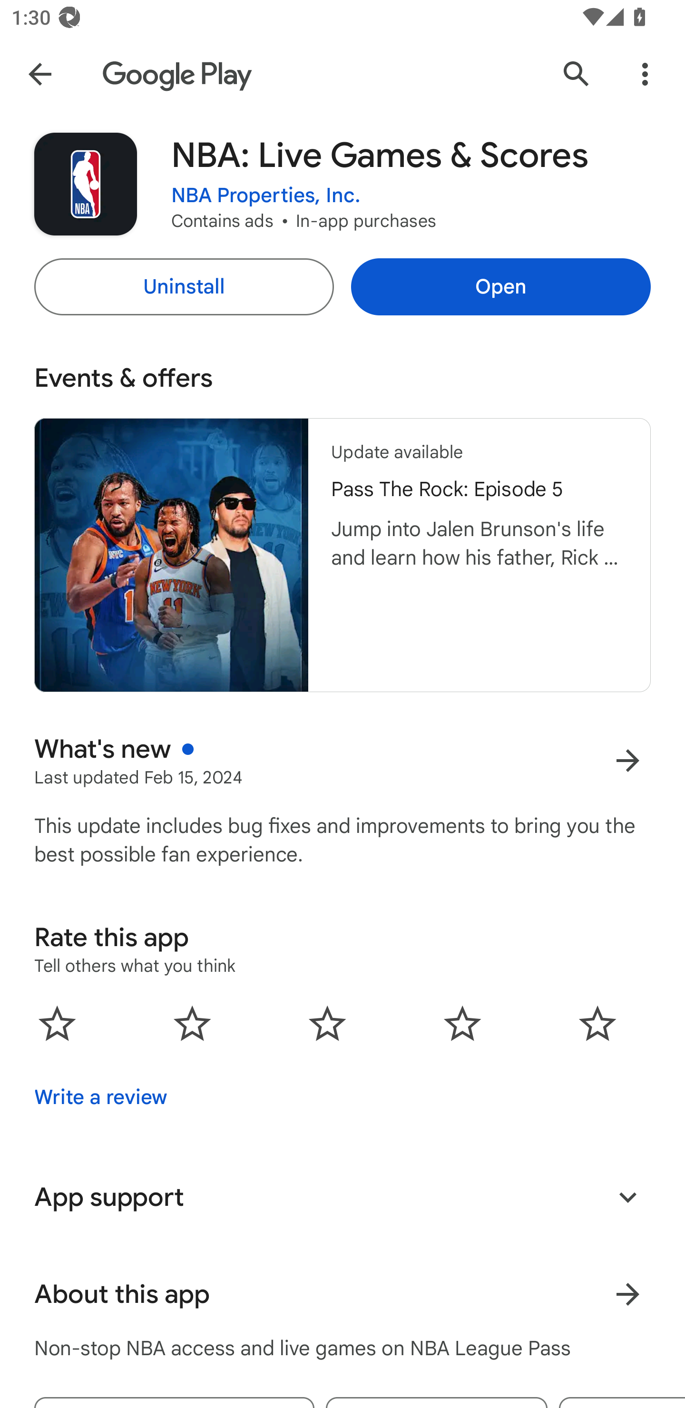 The image size is (685, 1408). What do you see at coordinates (500, 286) in the screenshot?
I see `Open` at bounding box center [500, 286].